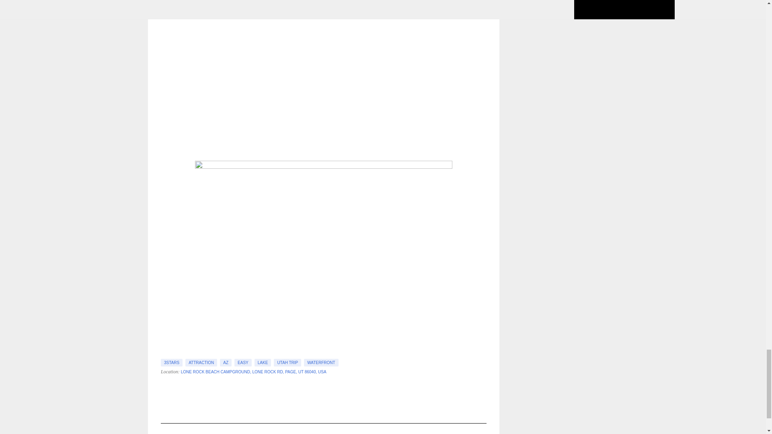 The height and width of the screenshot is (434, 772). I want to click on AZ, so click(226, 362).